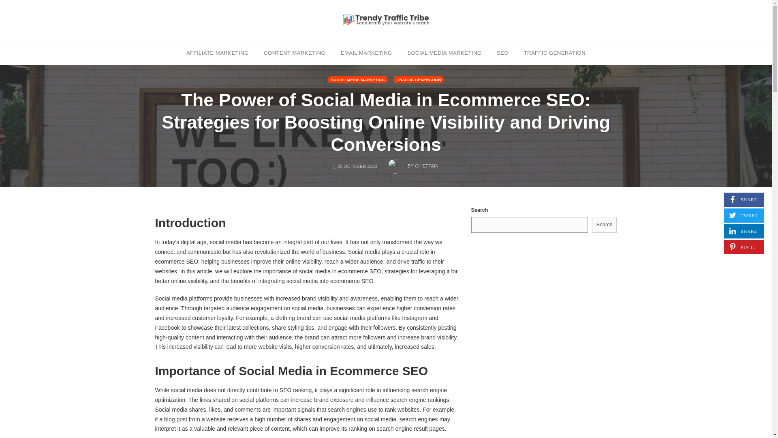  Describe the element at coordinates (294, 52) in the screenshot. I see `Trendy Traffic Tribe` at that location.